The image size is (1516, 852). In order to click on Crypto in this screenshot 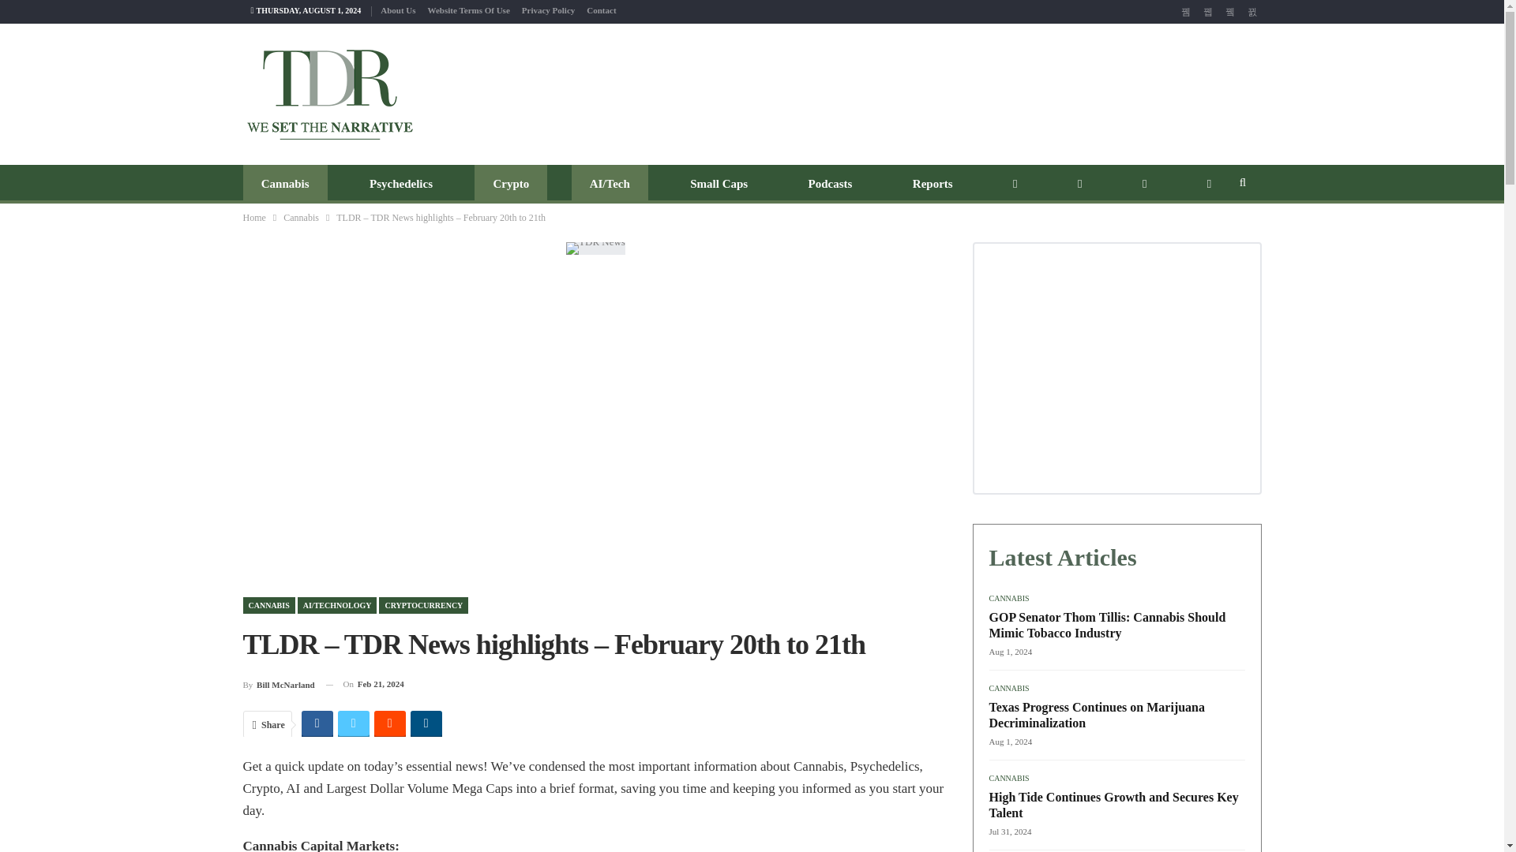, I will do `click(510, 184)`.